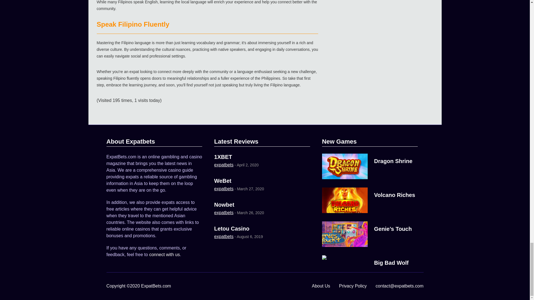 The image size is (534, 300). I want to click on Nowbet, so click(224, 204).